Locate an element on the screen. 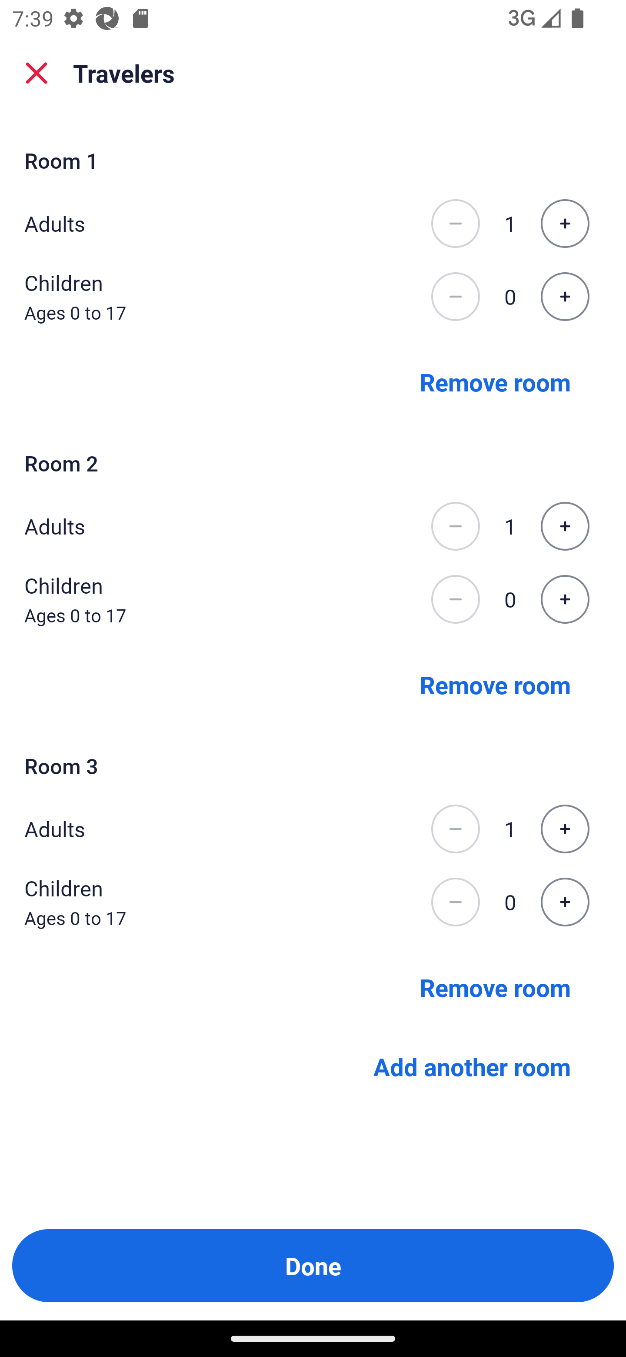 This screenshot has height=1357, width=626. Decrease the number of adults is located at coordinates (455, 224).